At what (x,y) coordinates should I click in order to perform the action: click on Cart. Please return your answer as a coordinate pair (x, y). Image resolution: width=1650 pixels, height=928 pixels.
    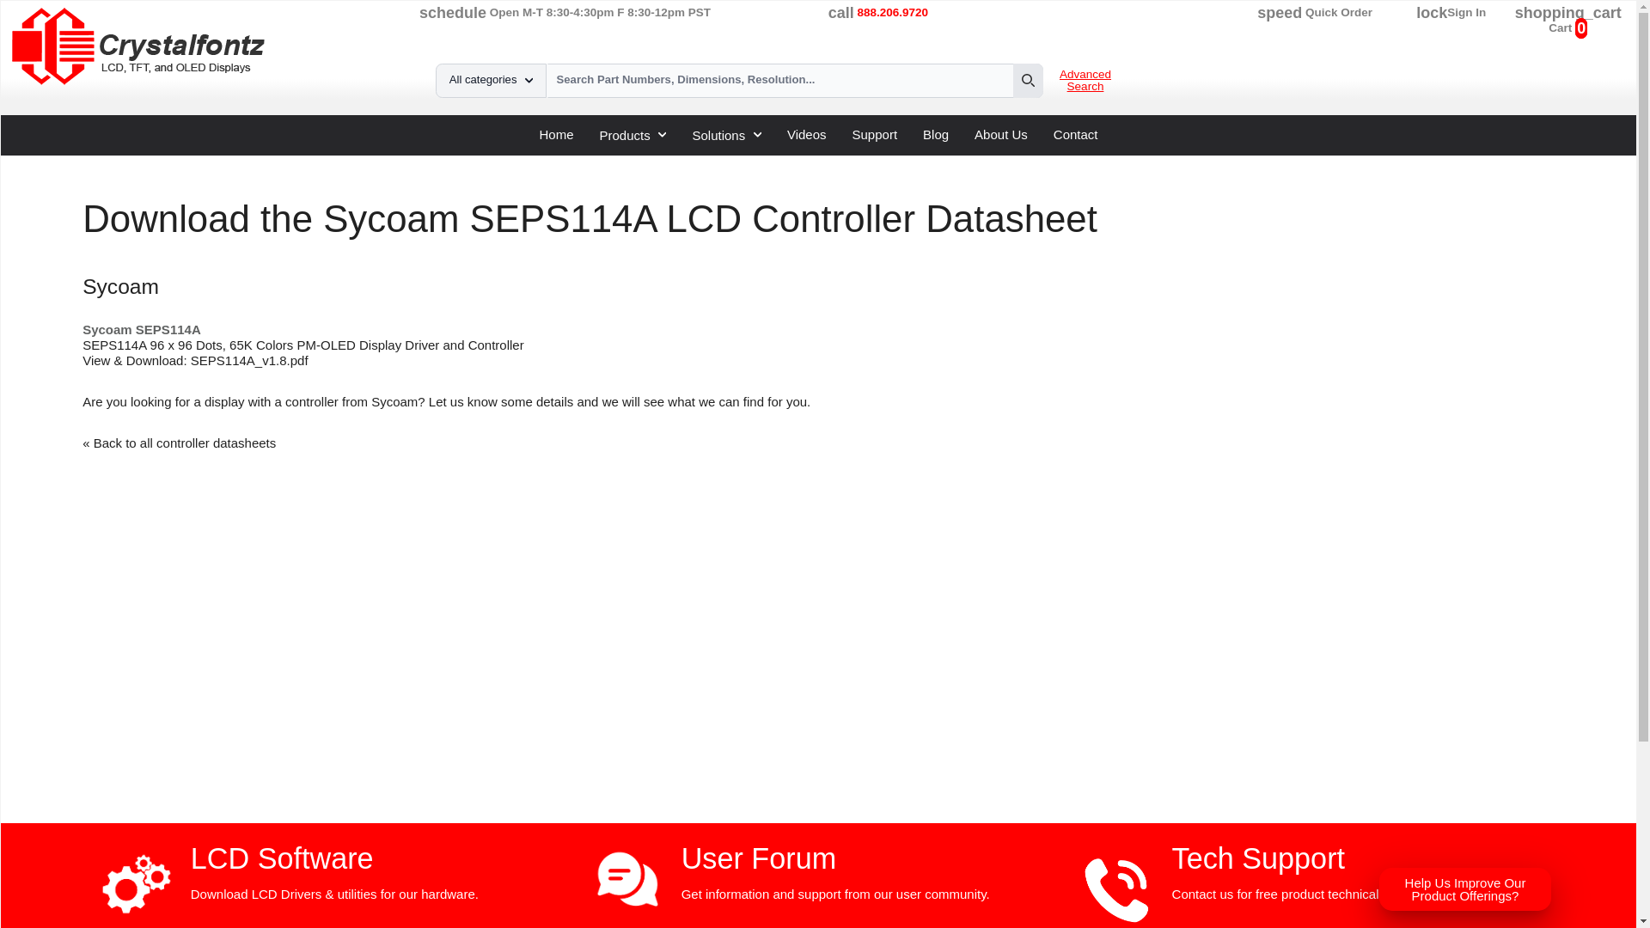
    Looking at the image, I should click on (1561, 27).